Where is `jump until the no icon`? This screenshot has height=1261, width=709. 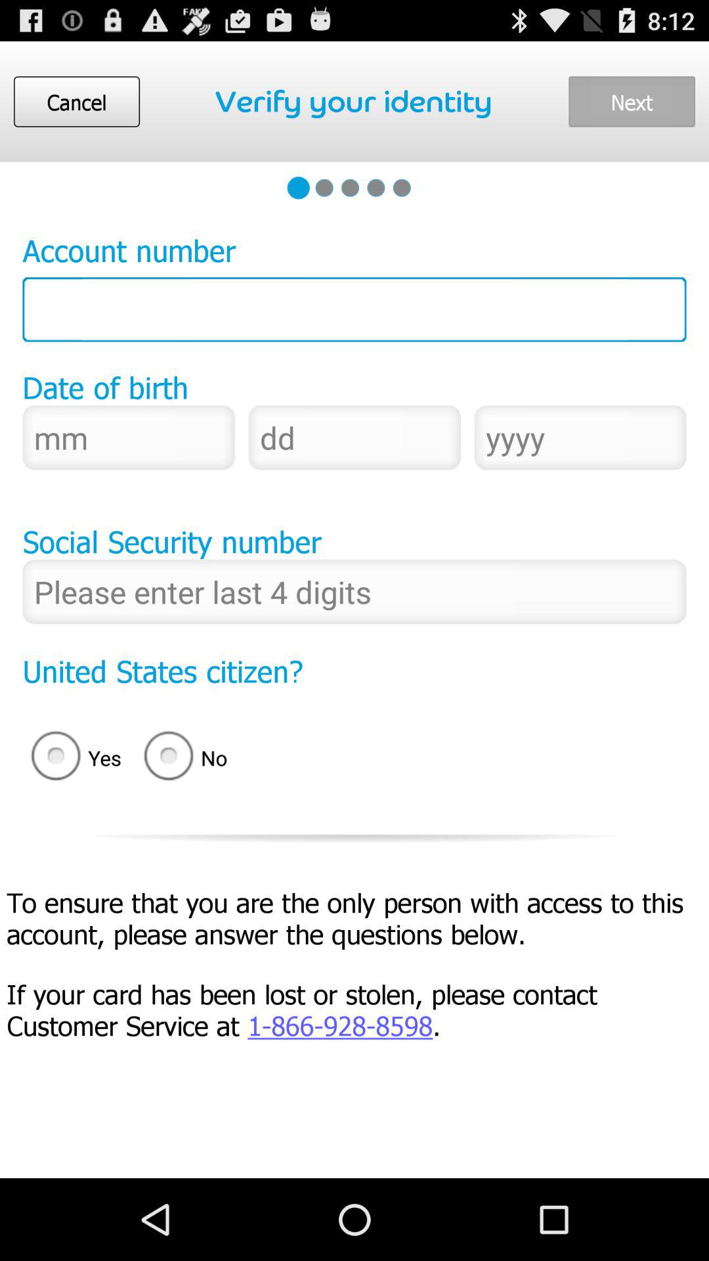 jump until the no icon is located at coordinates (190, 758).